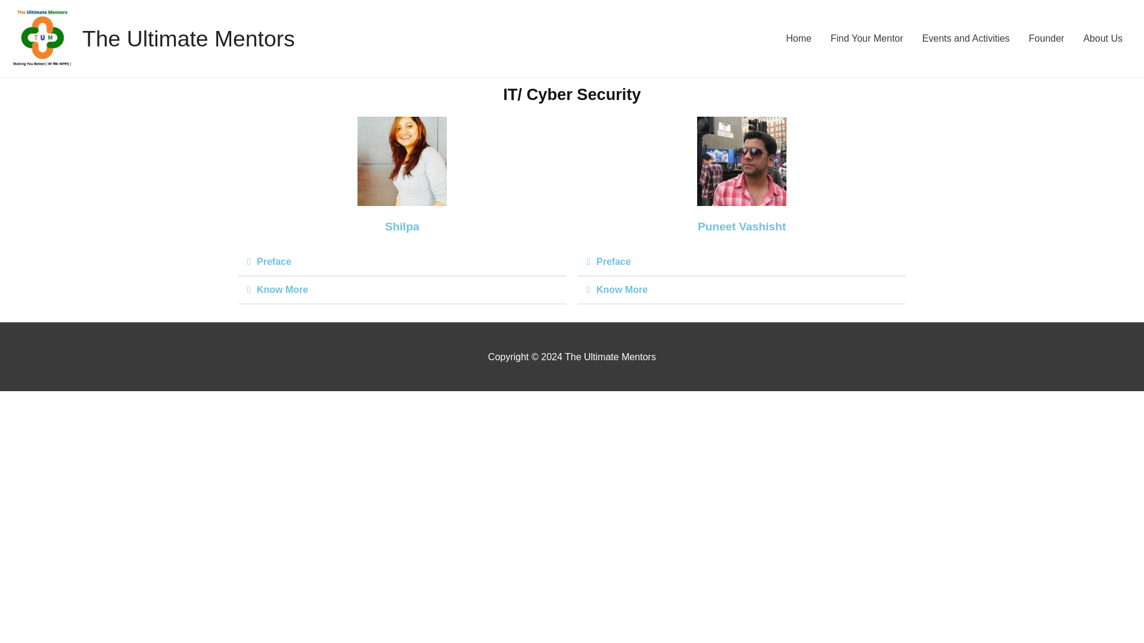 This screenshot has height=643, width=1144. I want to click on The Ultimate Mentors, so click(188, 39).